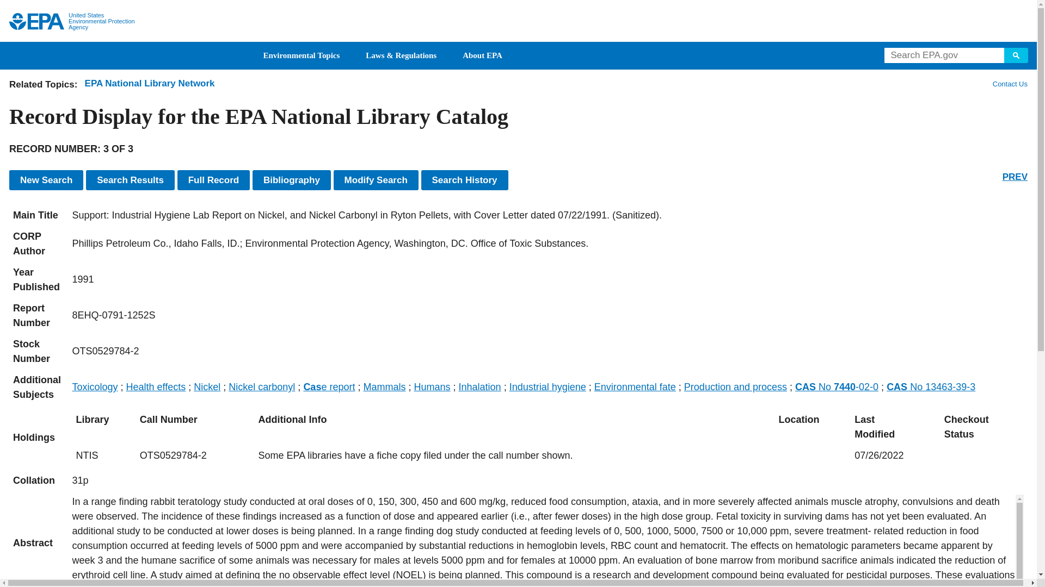 Image resolution: width=1045 pixels, height=587 pixels. I want to click on Environmental Topics, so click(302, 55).